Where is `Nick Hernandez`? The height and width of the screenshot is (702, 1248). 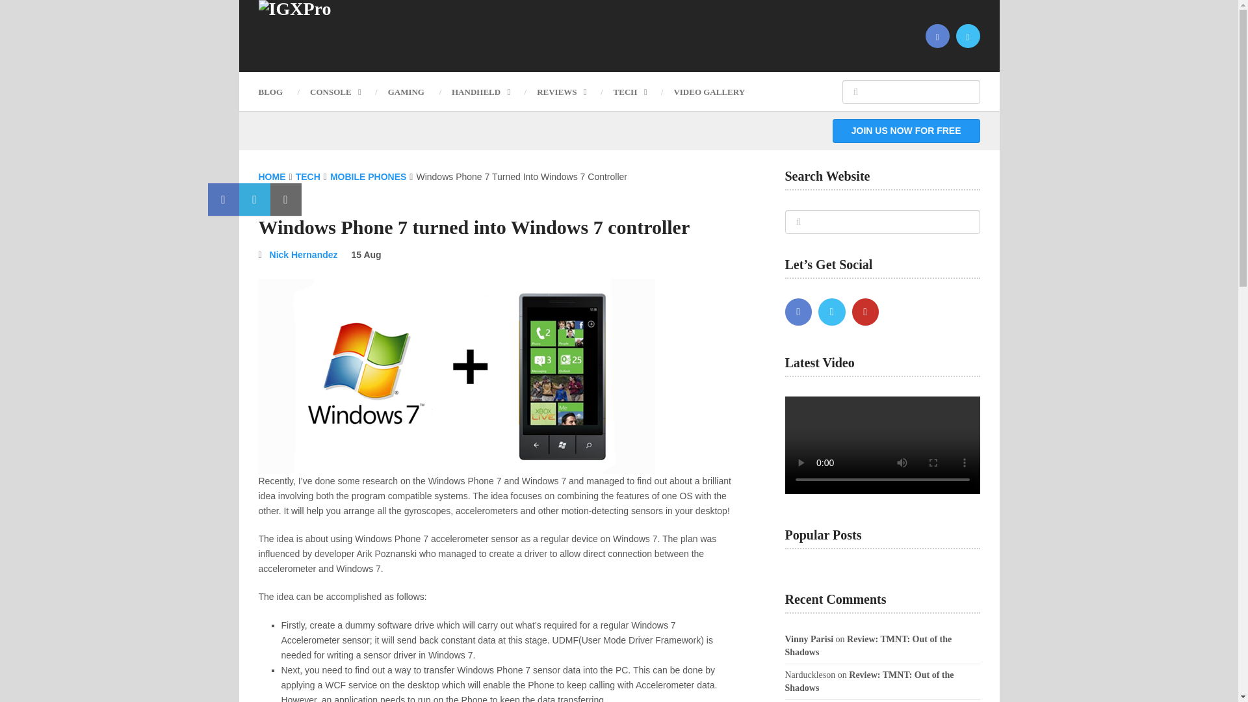 Nick Hernandez is located at coordinates (304, 255).